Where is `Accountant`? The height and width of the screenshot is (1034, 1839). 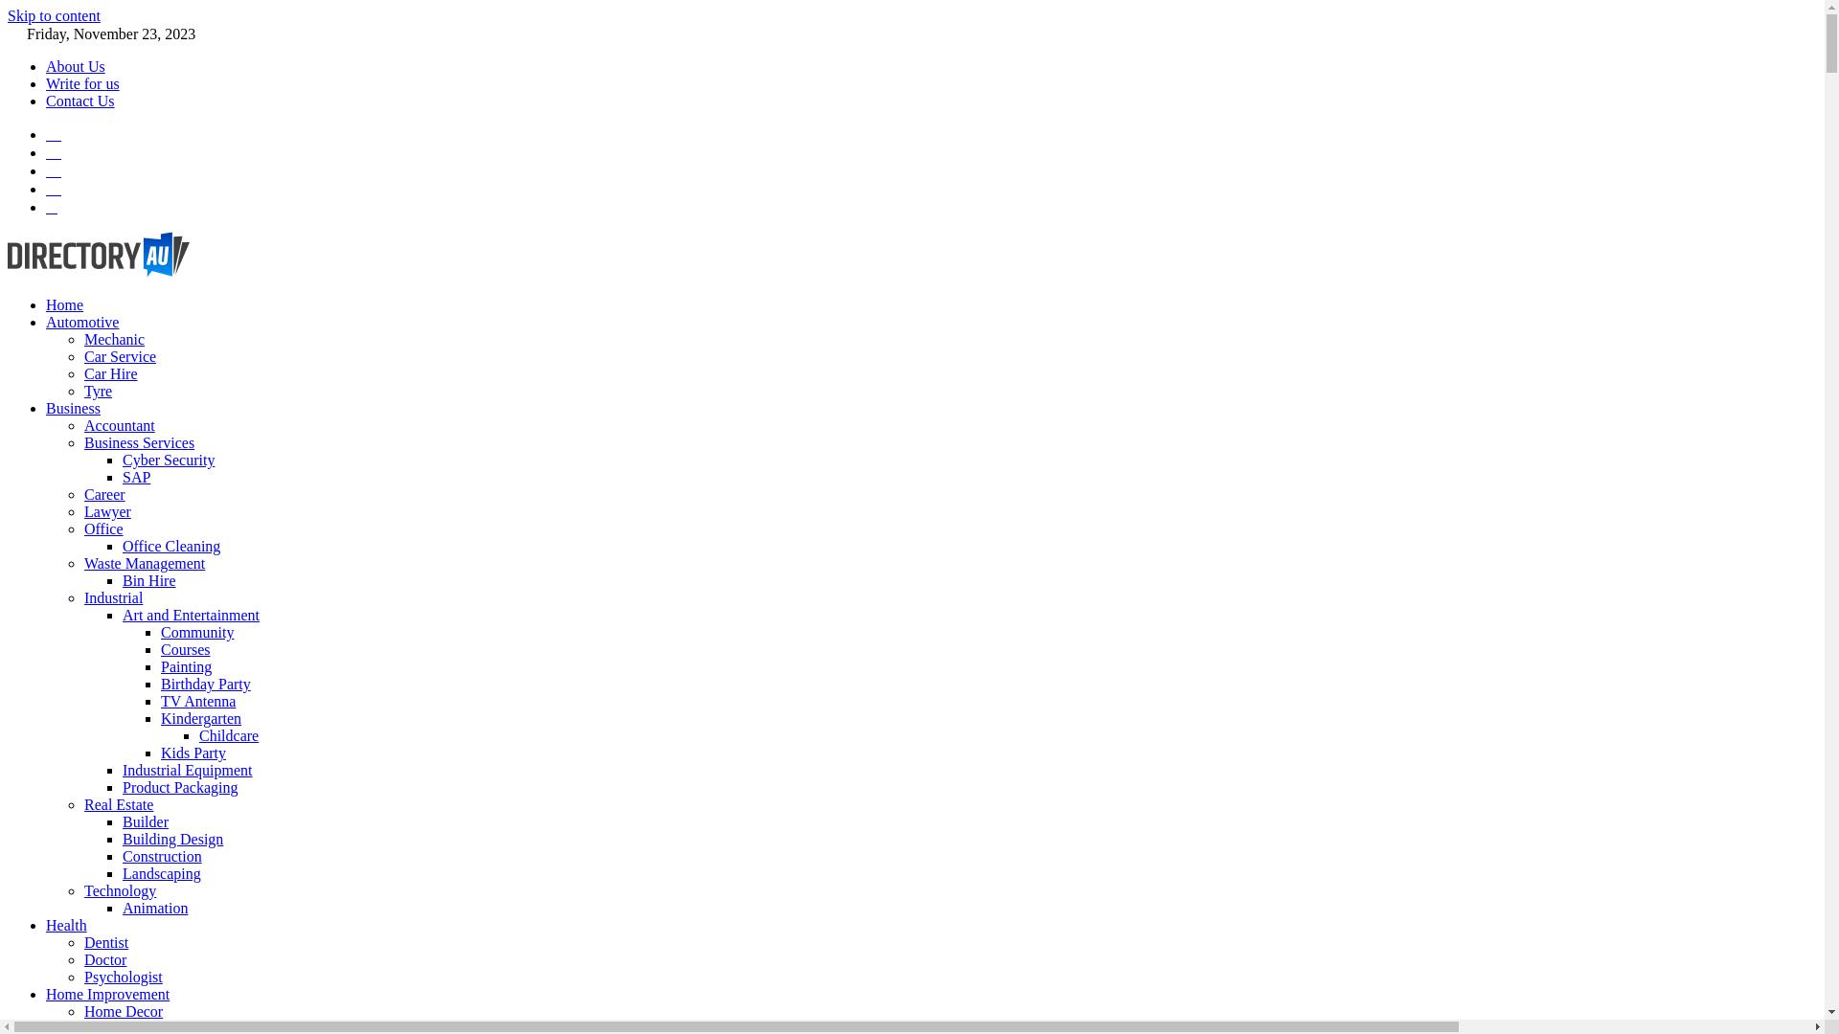
Accountant is located at coordinates (120, 425).